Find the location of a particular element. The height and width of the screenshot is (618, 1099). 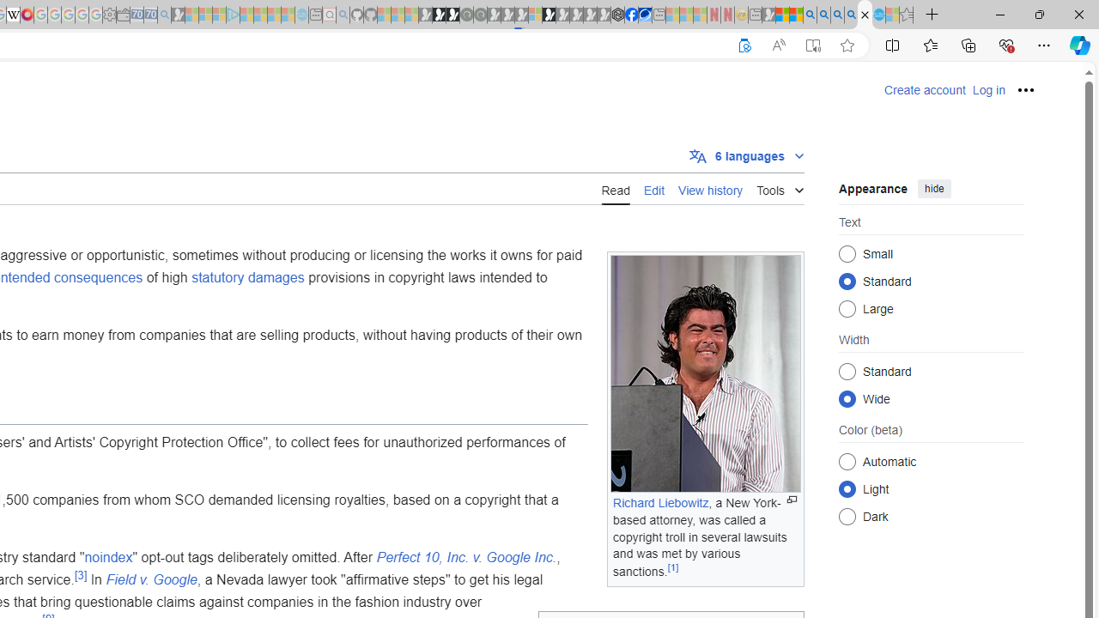

Light is located at coordinates (847, 488).